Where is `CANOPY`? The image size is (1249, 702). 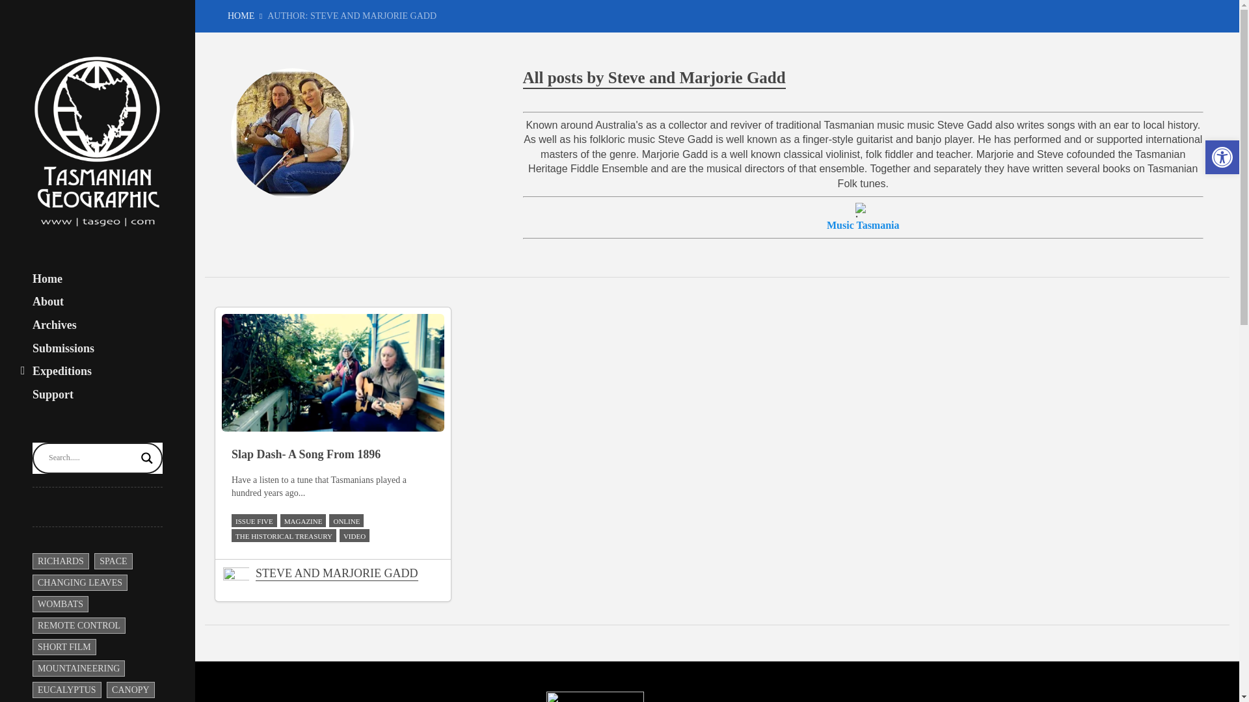
CANOPY is located at coordinates (130, 689).